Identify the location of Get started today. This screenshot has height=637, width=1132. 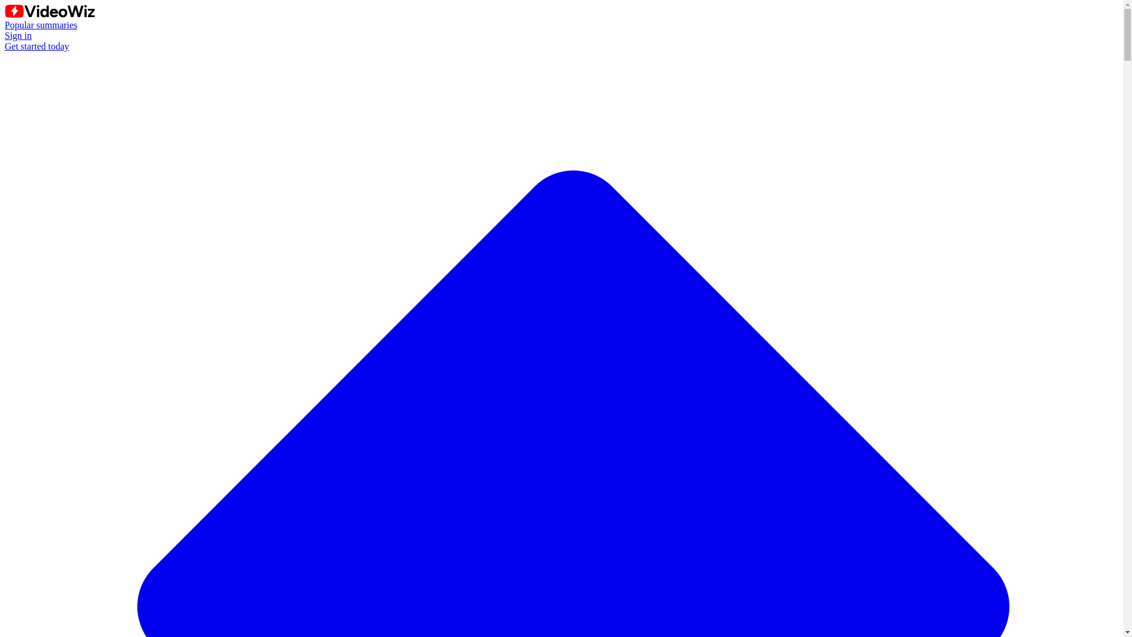
(37, 46).